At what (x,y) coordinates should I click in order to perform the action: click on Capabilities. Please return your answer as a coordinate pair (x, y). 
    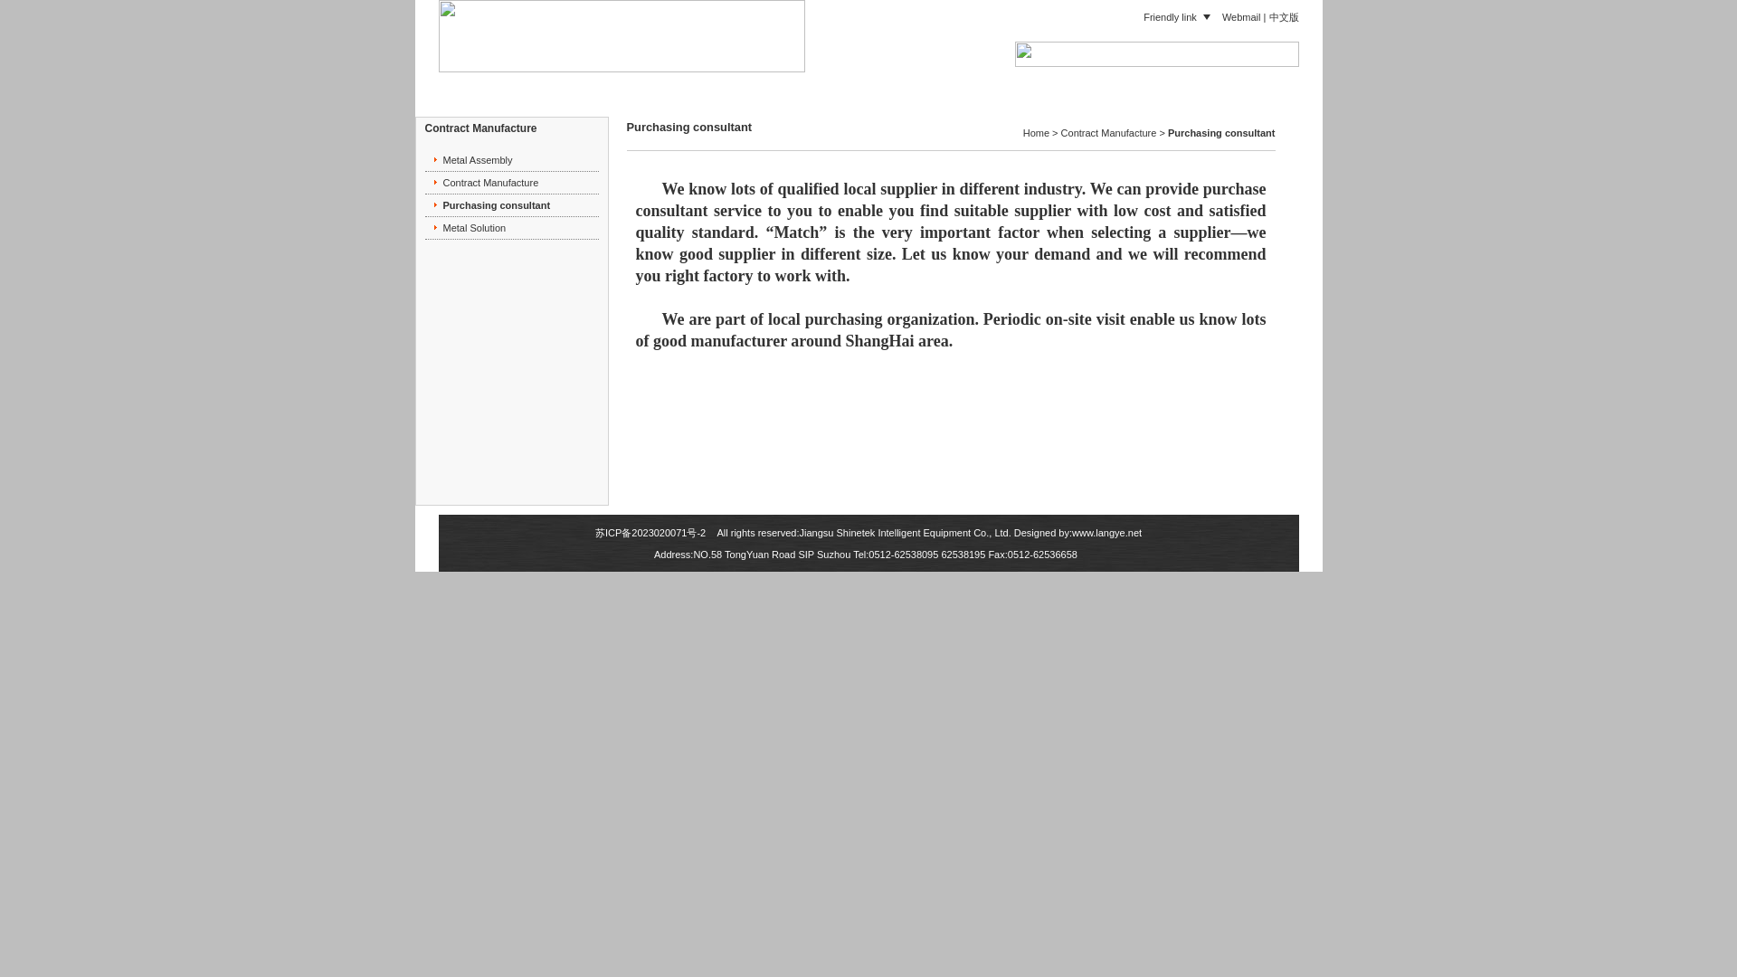
    Looking at the image, I should click on (921, 83).